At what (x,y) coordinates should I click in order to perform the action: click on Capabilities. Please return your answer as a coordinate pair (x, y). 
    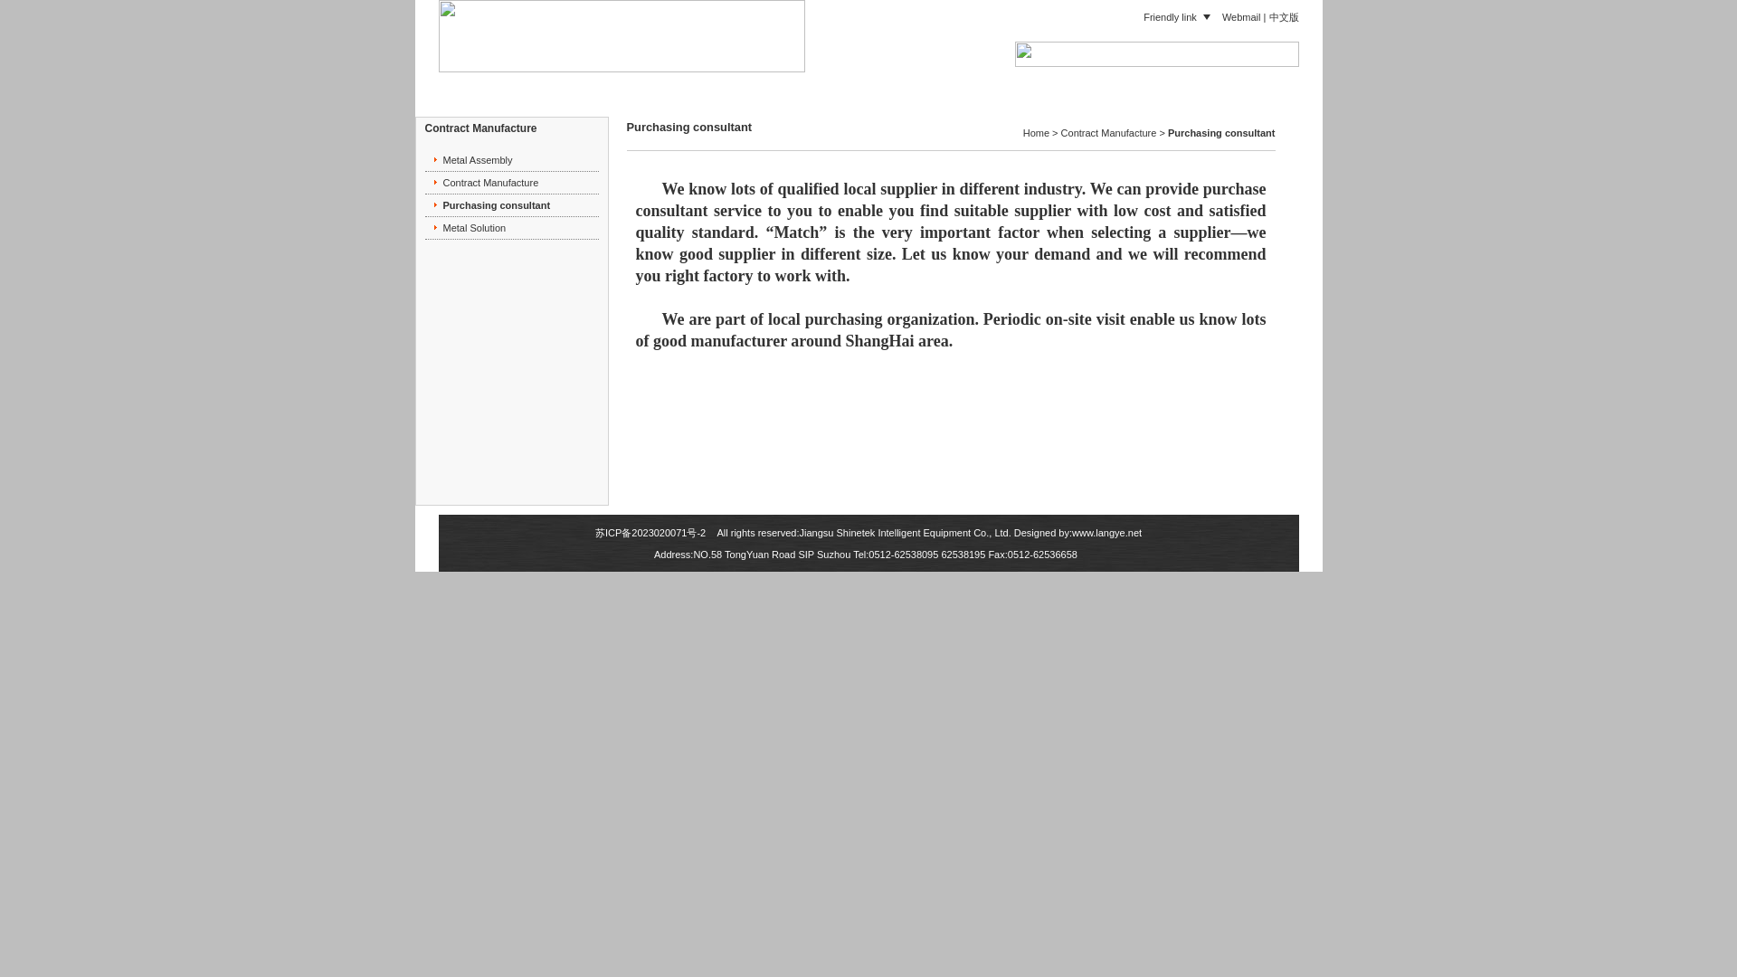
    Looking at the image, I should click on (921, 83).